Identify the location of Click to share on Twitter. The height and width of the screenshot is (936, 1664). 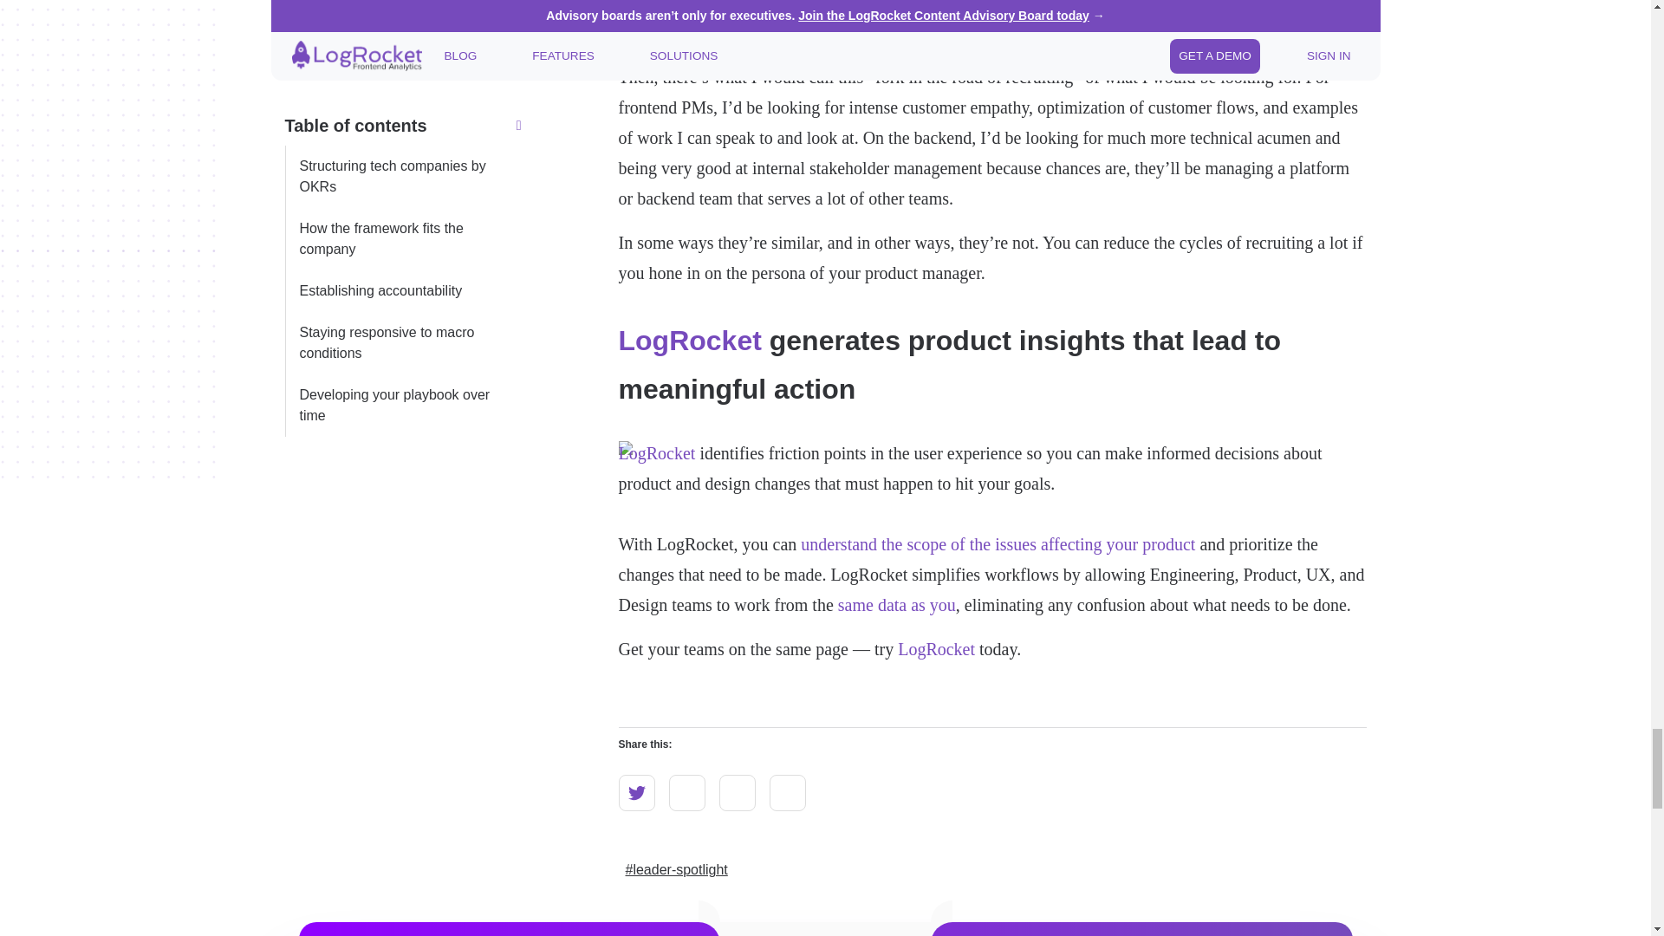
(637, 793).